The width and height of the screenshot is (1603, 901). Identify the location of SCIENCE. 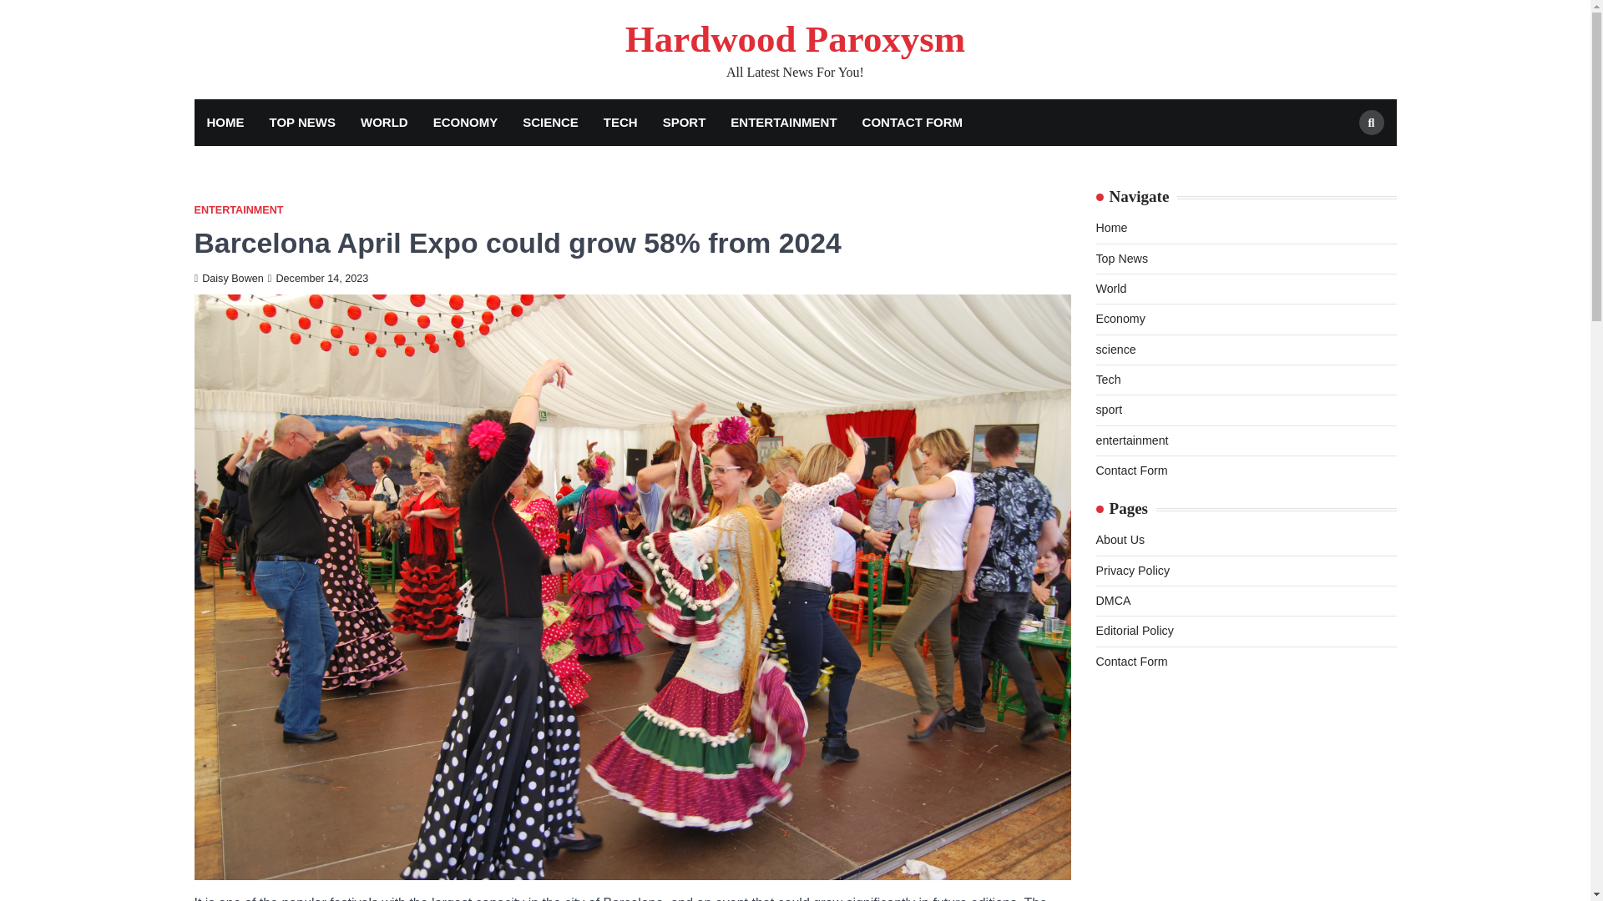
(550, 123).